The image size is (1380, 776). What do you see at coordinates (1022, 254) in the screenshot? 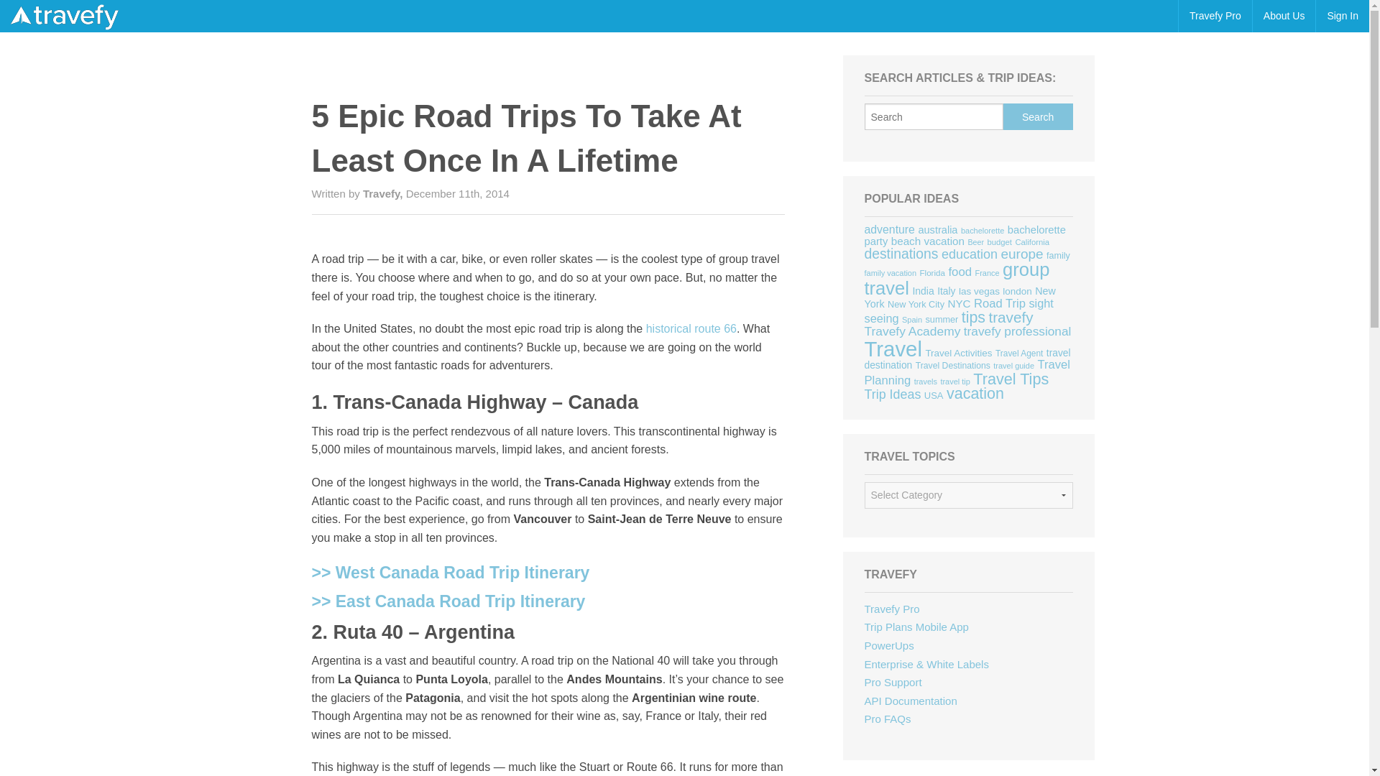
I see `europe` at bounding box center [1022, 254].